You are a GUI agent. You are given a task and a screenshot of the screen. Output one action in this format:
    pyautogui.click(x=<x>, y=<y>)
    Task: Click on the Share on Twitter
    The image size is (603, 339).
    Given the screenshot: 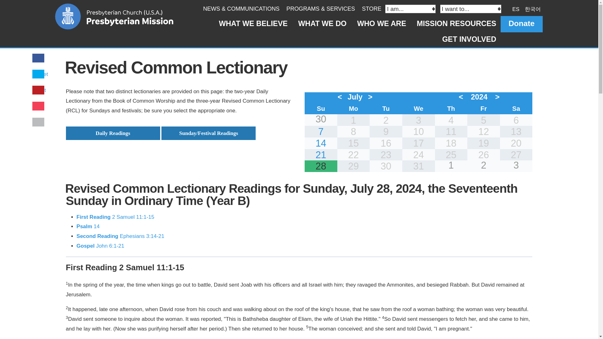 What is the action you would take?
    pyautogui.click(x=41, y=74)
    